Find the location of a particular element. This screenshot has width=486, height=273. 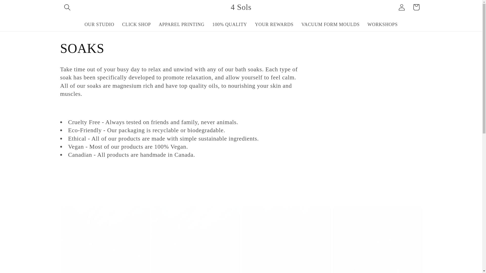

APPAREL PRINTING is located at coordinates (182, 25).